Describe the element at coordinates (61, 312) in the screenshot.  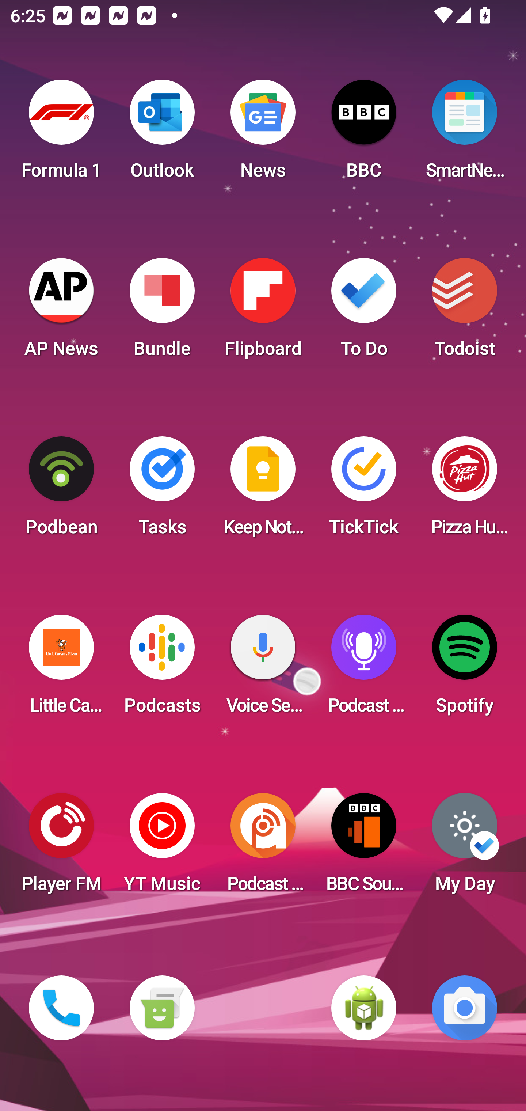
I see `AP News` at that location.